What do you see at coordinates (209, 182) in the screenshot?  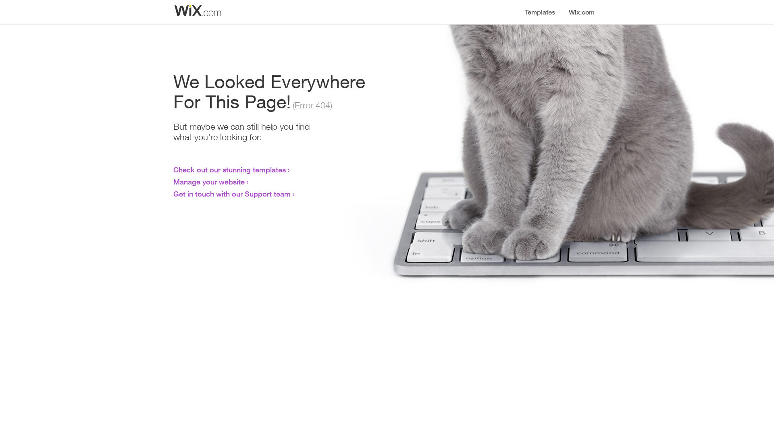 I see `Manage your website` at bounding box center [209, 182].